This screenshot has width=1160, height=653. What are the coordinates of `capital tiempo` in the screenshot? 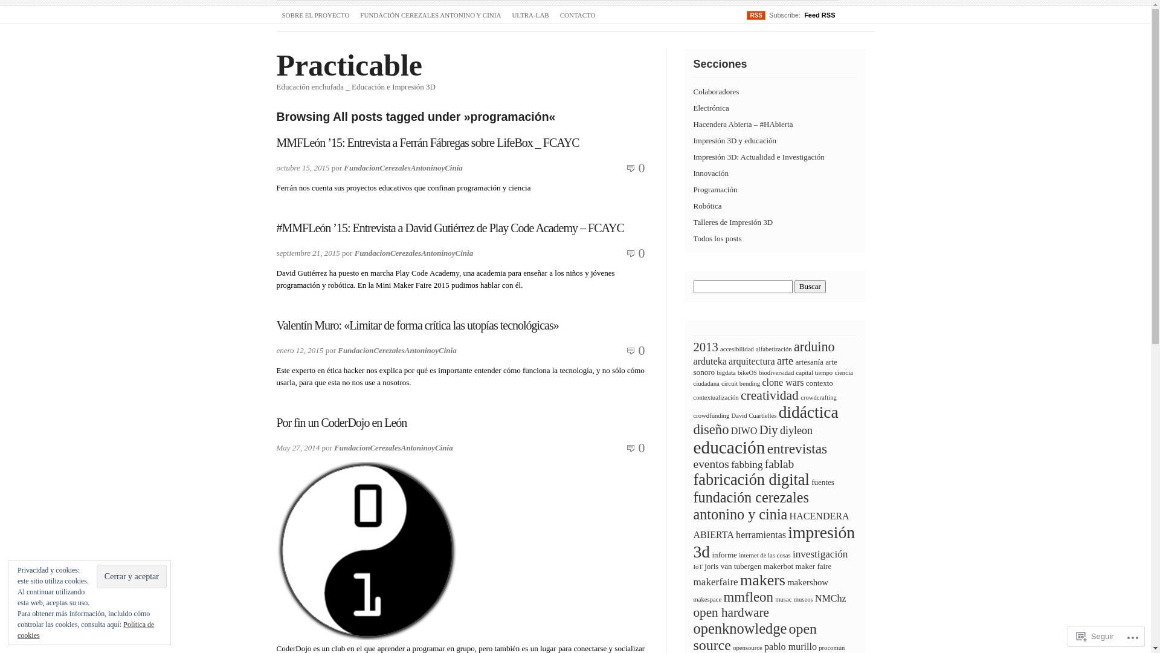 It's located at (814, 372).